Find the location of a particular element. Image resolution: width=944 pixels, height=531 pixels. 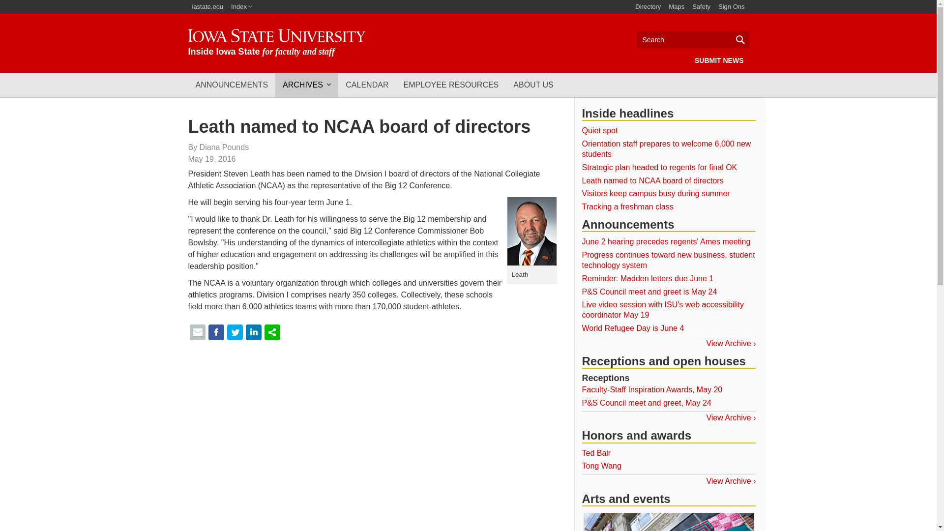

Maps is located at coordinates (676, 7).